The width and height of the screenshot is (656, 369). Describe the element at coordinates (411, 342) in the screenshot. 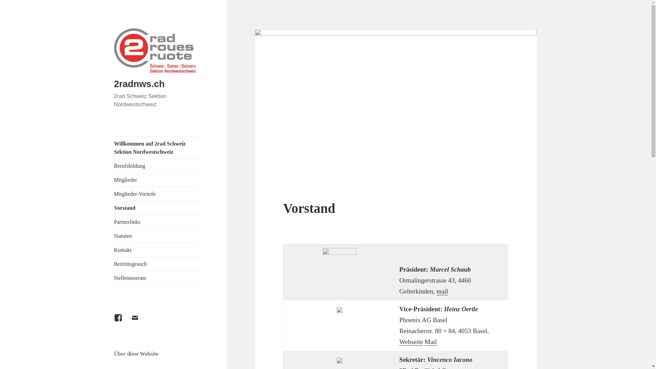

I see `Webseite` at that location.